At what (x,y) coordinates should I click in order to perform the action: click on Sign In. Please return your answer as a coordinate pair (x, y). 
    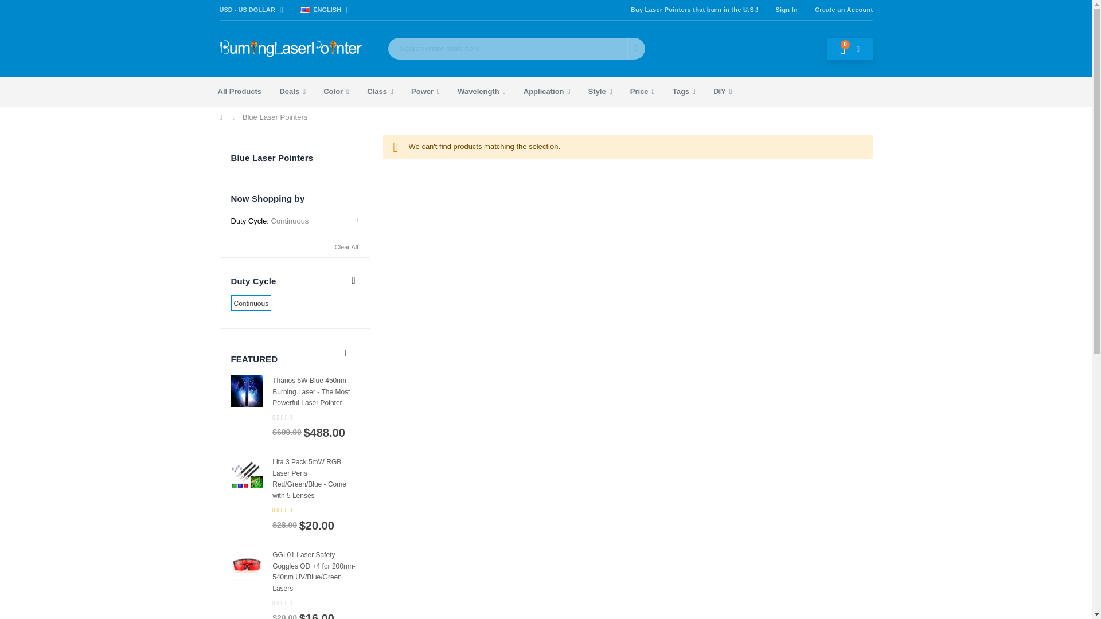
    Looking at the image, I should click on (786, 9).